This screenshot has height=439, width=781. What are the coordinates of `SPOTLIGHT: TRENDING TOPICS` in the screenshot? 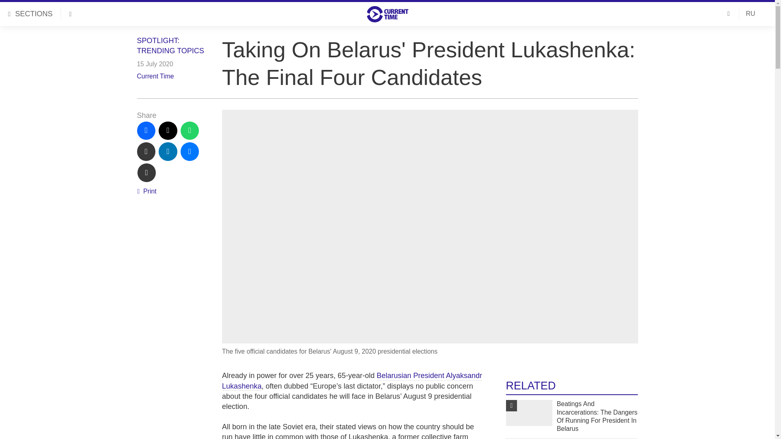 It's located at (170, 46).